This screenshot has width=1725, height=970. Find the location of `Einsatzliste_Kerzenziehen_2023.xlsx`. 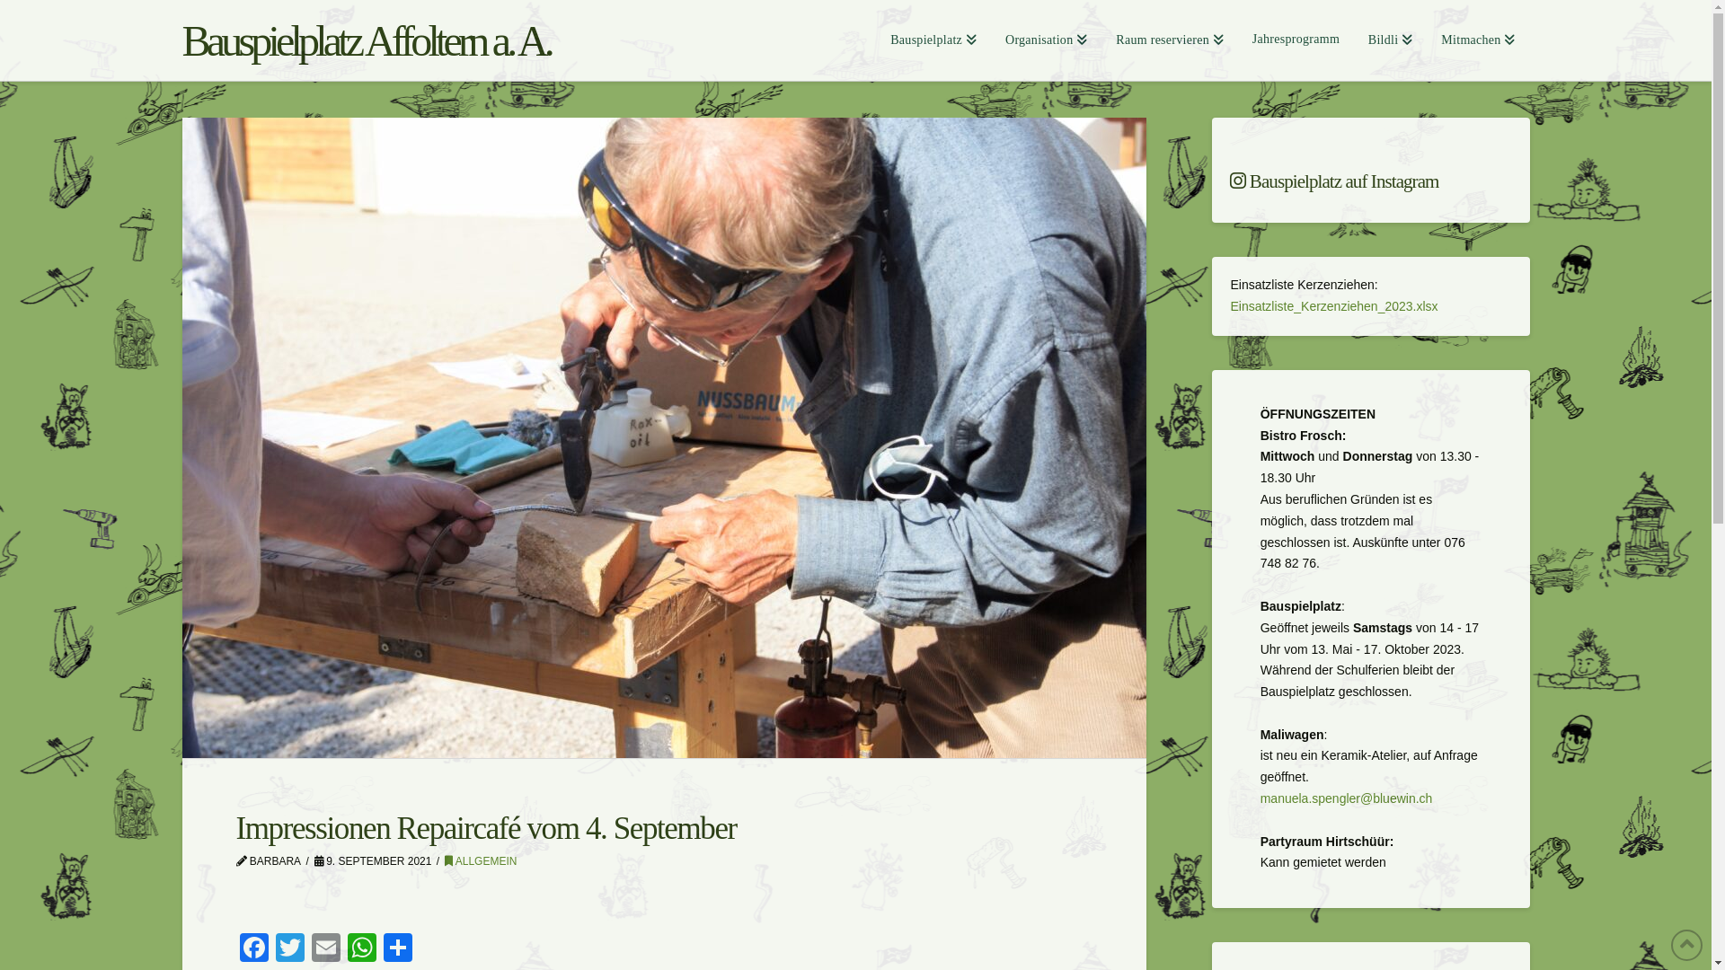

Einsatzliste_Kerzenziehen_2023.xlsx is located at coordinates (1333, 306).